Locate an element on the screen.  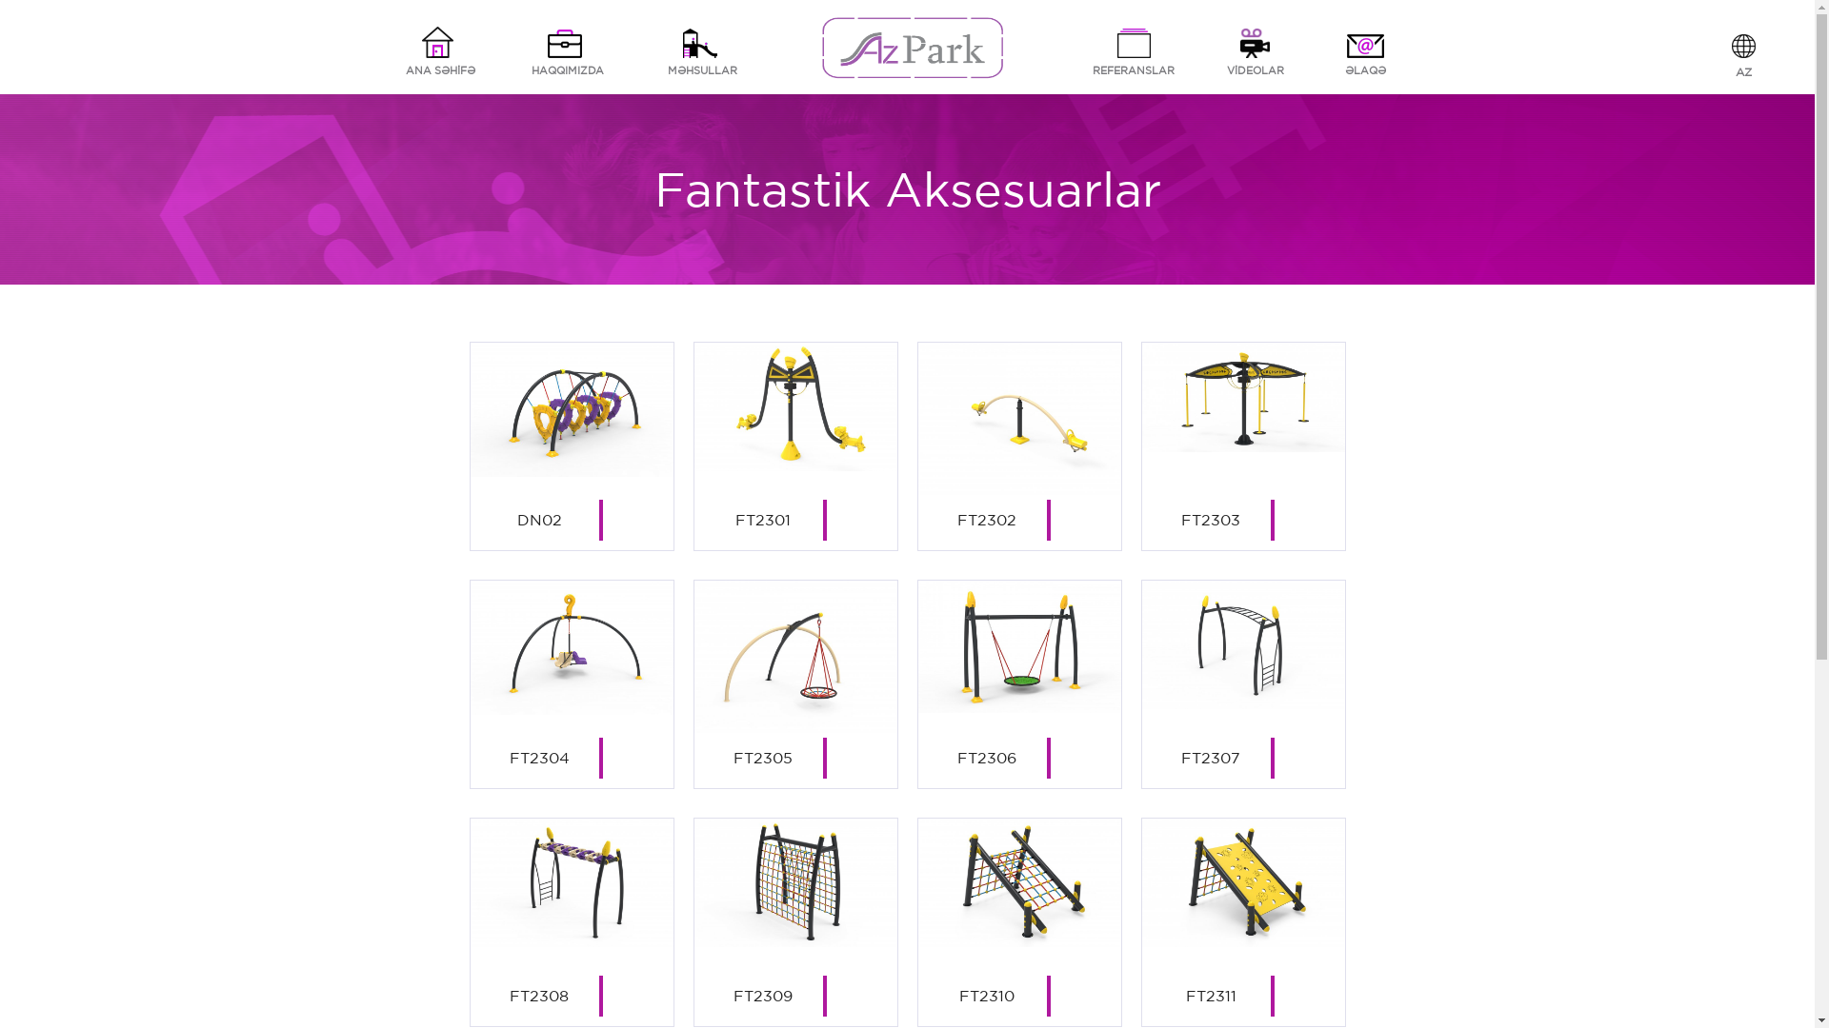
FT2305 is located at coordinates (794, 684).